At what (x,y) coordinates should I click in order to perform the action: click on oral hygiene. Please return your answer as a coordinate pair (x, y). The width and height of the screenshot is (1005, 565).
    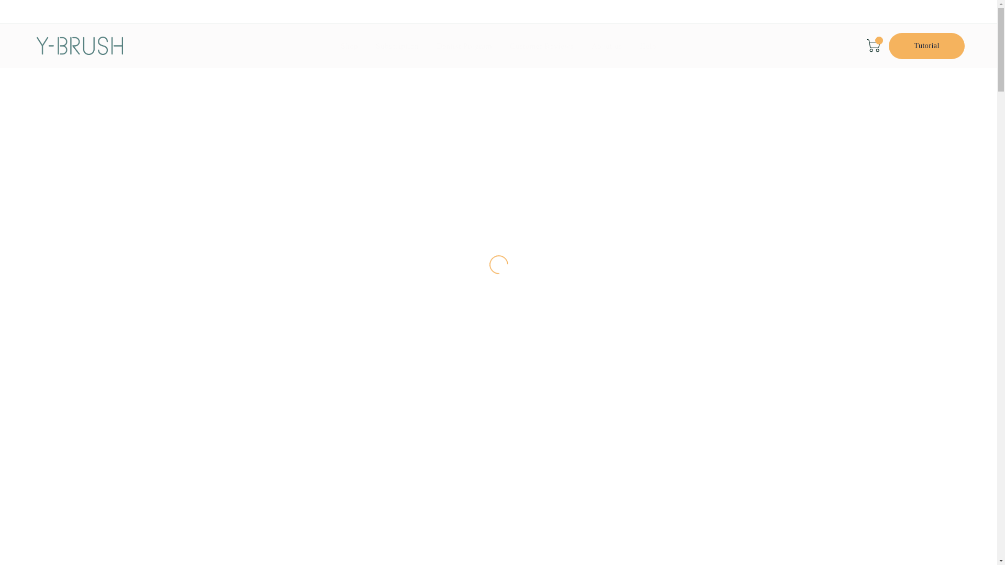
    Looking at the image, I should click on (508, 415).